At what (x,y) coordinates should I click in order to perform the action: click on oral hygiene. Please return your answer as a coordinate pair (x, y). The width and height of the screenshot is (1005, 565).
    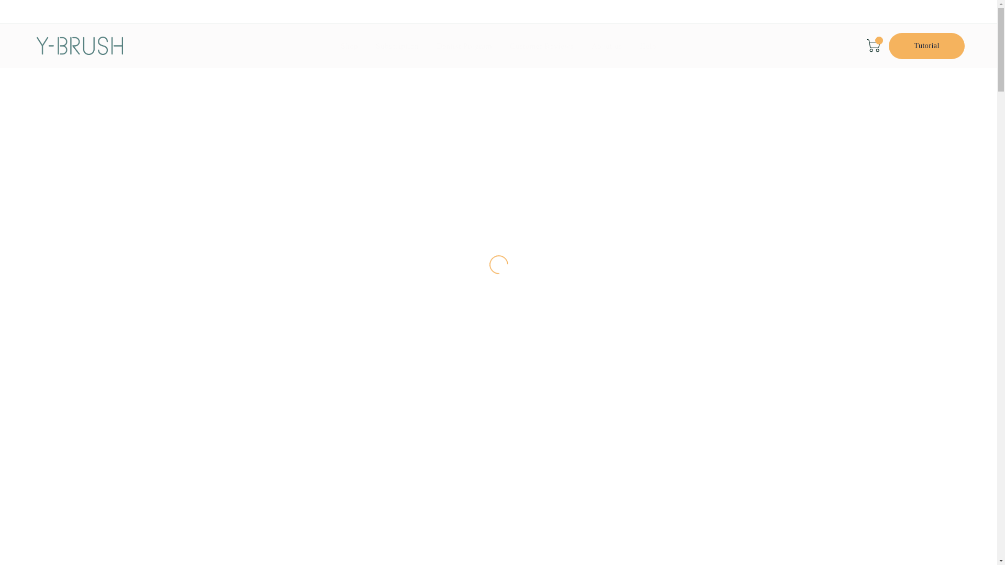
    Looking at the image, I should click on (508, 415).